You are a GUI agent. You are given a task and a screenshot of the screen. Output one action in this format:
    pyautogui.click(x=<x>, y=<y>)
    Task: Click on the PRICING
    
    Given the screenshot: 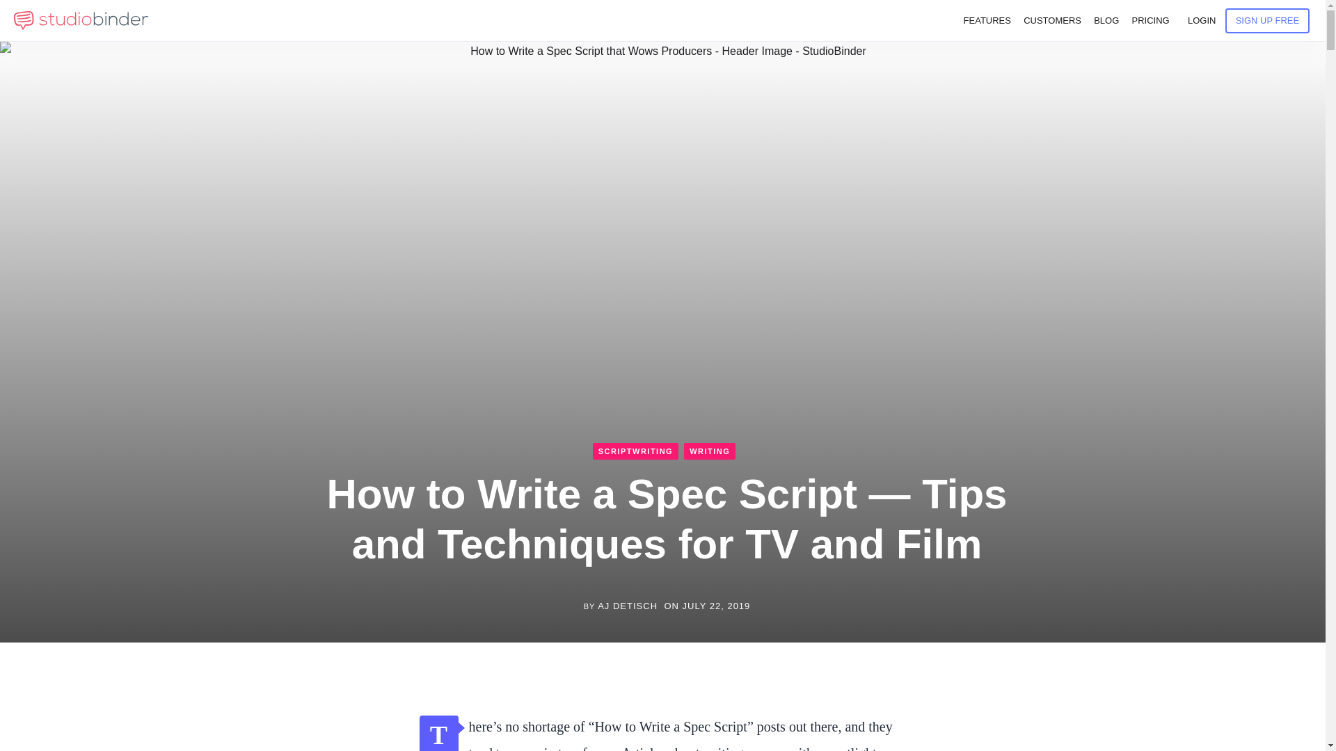 What is the action you would take?
    pyautogui.click(x=1150, y=21)
    